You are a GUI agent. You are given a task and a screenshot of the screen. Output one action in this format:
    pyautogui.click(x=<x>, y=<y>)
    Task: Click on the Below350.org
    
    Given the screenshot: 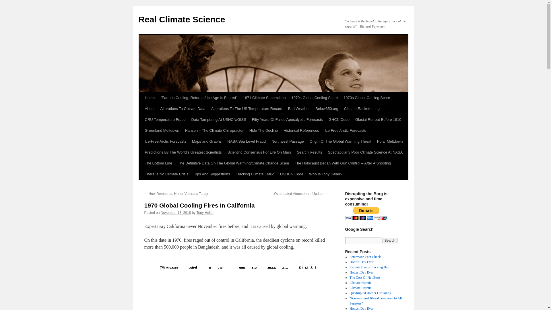 What is the action you would take?
    pyautogui.click(x=327, y=108)
    